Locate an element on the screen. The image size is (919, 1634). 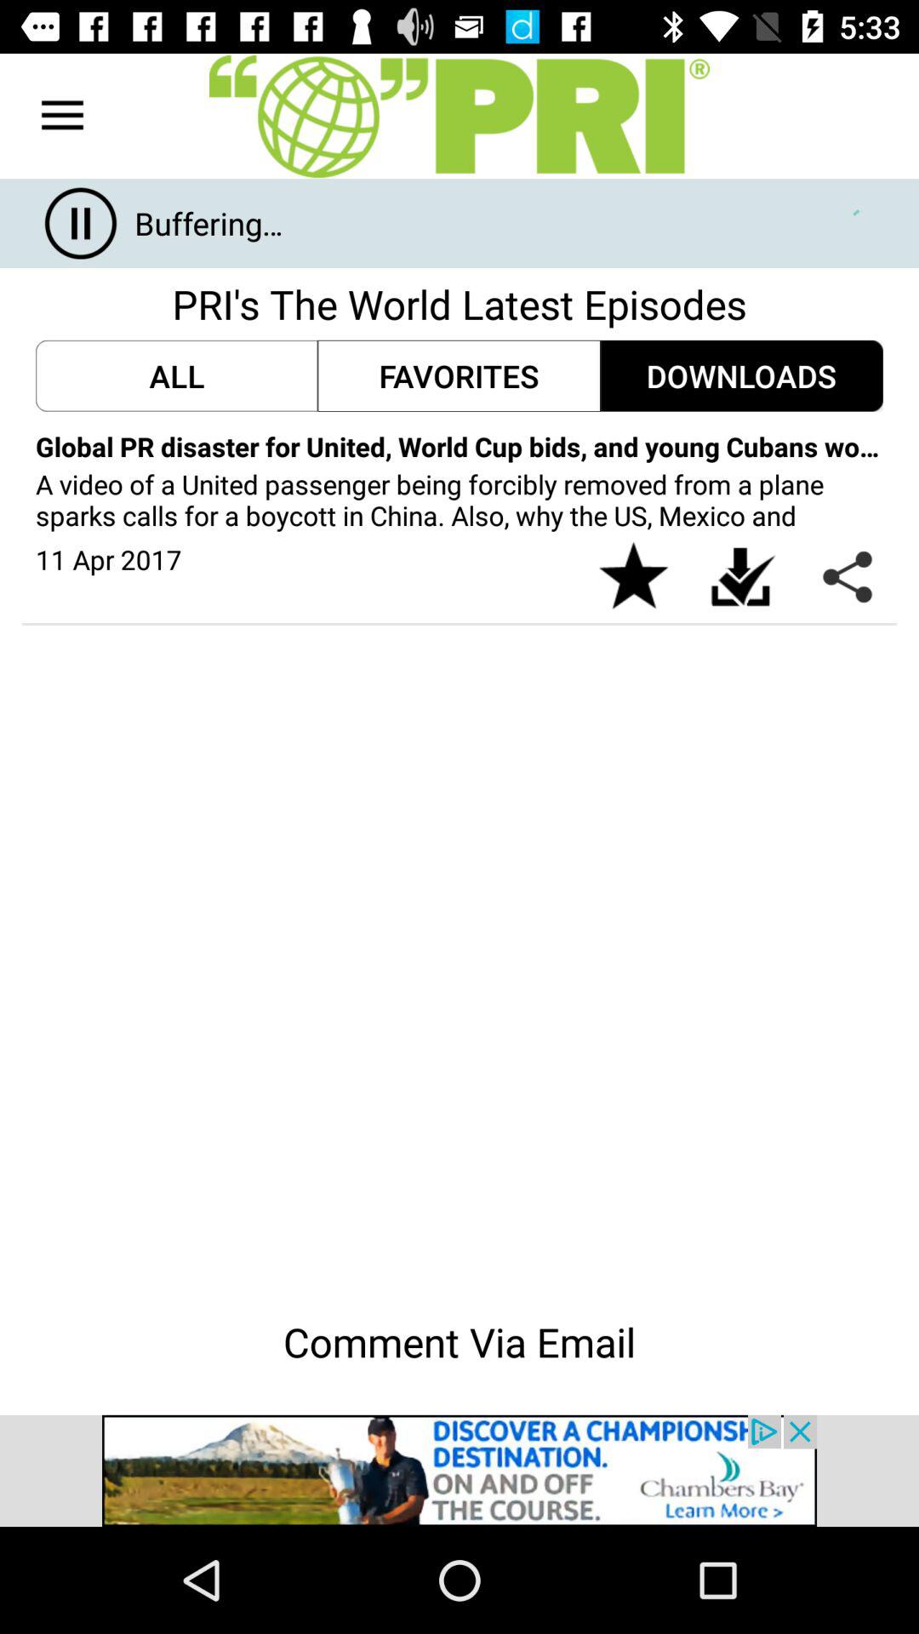
advertisement to get people to go to their website is located at coordinates (459, 1471).